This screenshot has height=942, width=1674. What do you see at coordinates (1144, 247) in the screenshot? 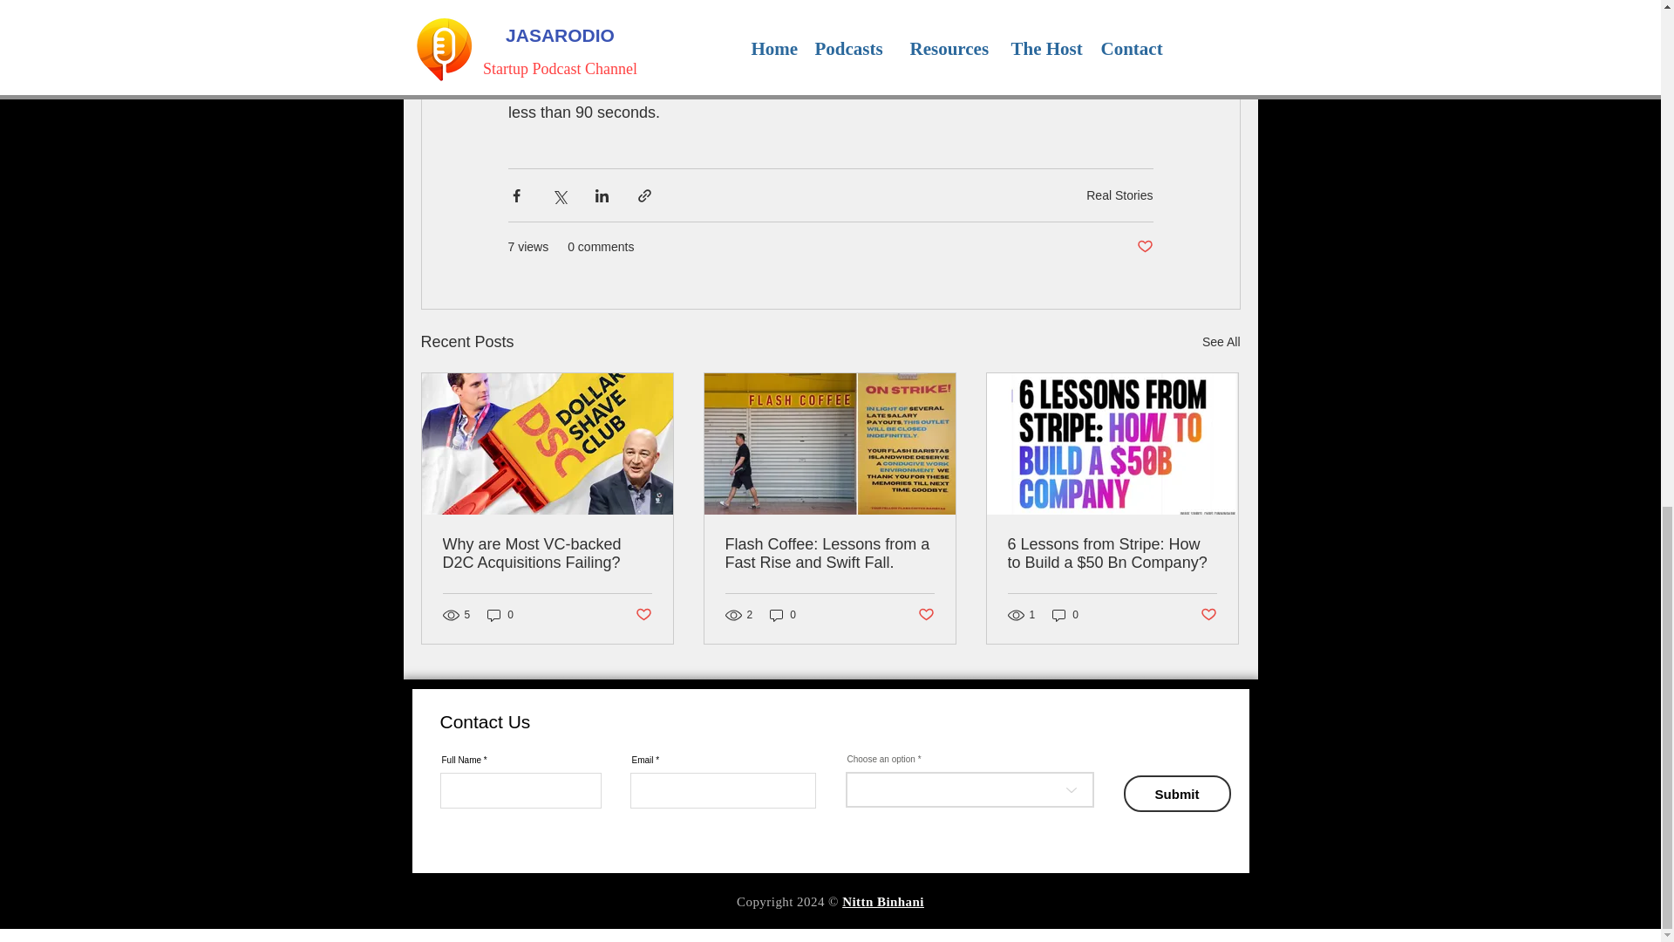
I see `Post not marked as liked` at bounding box center [1144, 247].